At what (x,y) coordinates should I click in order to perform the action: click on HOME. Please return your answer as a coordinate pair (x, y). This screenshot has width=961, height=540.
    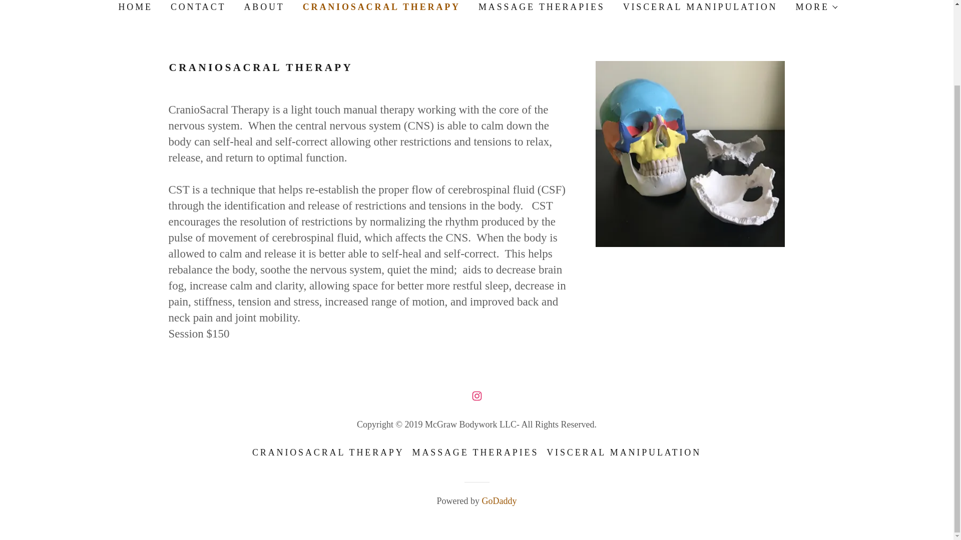
    Looking at the image, I should click on (134, 8).